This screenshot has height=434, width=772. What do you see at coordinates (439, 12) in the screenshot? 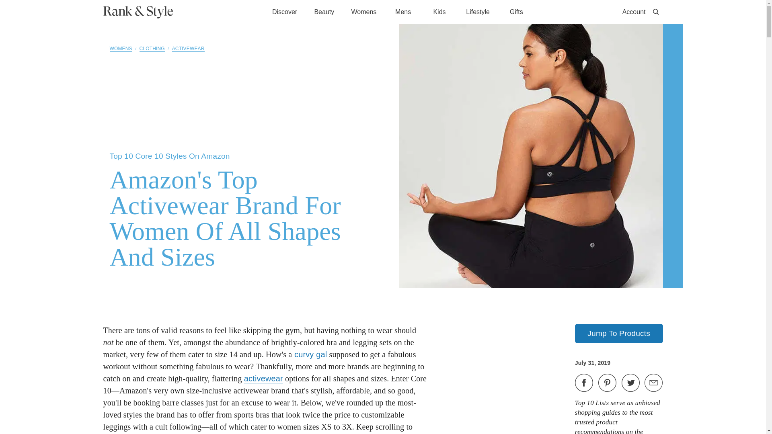
I see `Kids` at bounding box center [439, 12].